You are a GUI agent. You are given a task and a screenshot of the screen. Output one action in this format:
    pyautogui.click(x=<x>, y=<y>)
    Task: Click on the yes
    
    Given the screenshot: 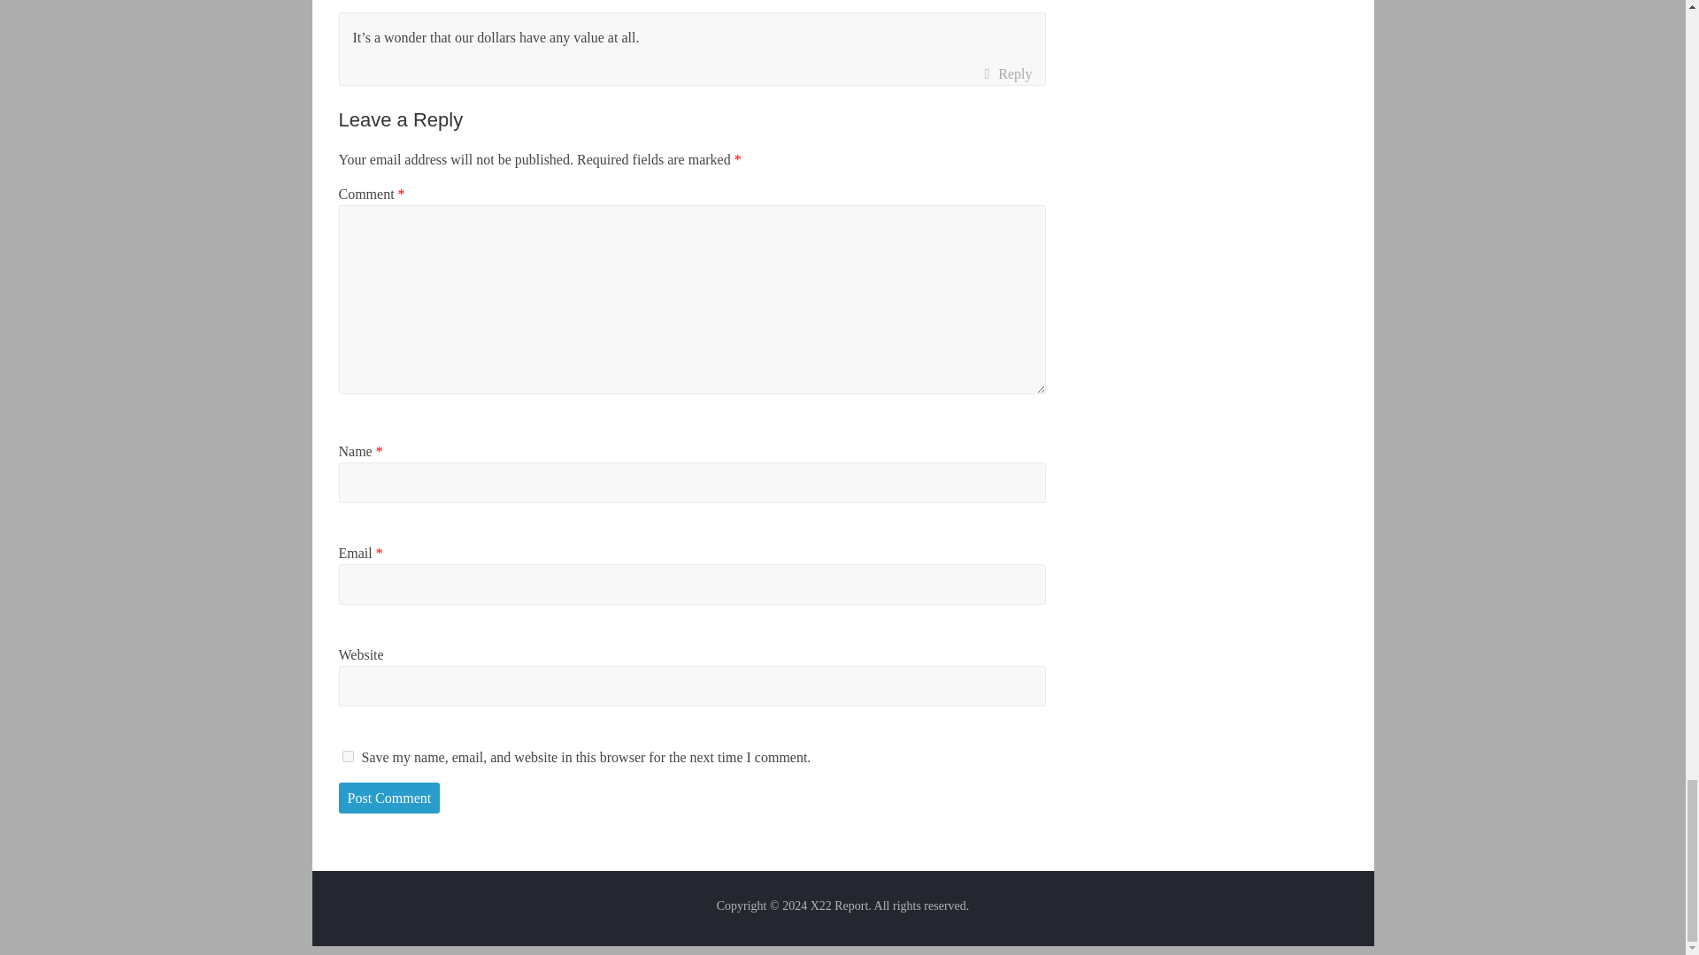 What is the action you would take?
    pyautogui.click(x=347, y=755)
    